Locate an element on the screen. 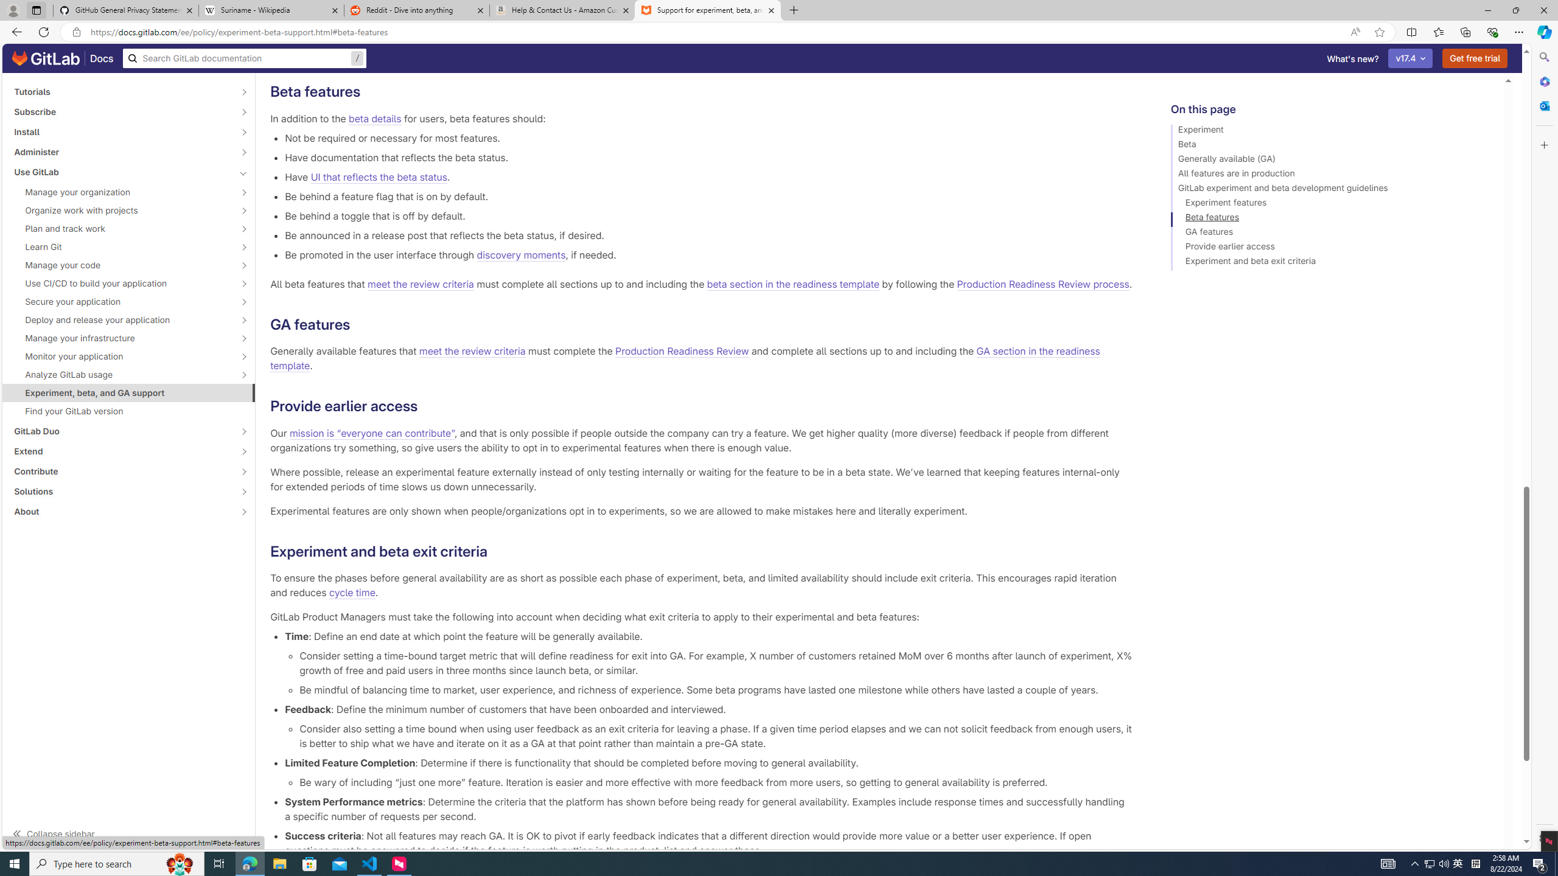 The width and height of the screenshot is (1558, 876). GitLab documentation home is located at coordinates (46, 58).